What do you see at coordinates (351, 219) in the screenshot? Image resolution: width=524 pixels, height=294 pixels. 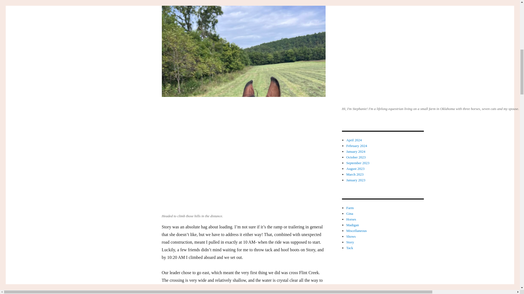 I see `Horses` at bounding box center [351, 219].